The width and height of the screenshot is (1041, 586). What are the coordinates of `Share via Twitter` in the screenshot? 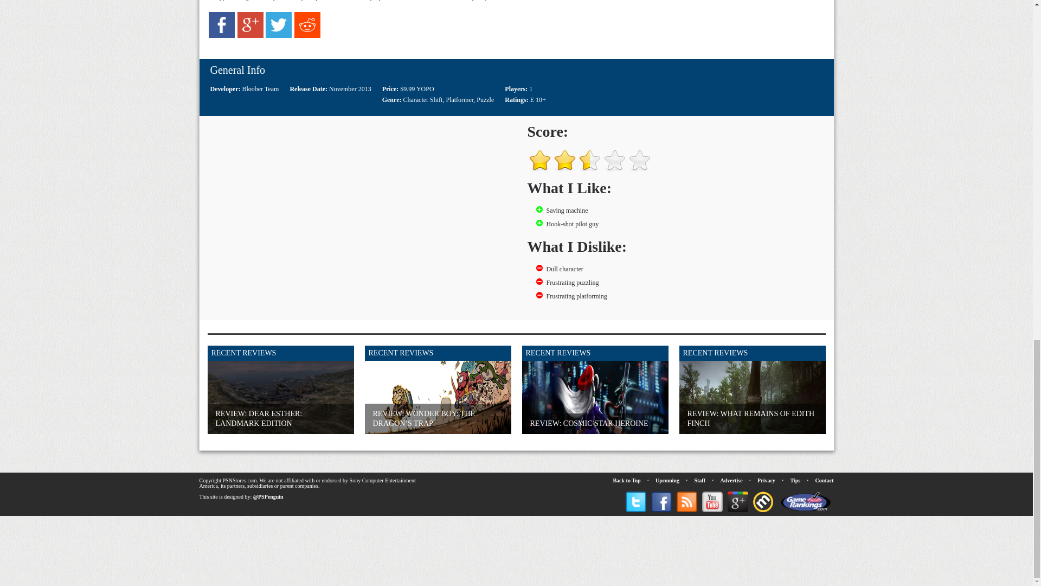 It's located at (278, 36).